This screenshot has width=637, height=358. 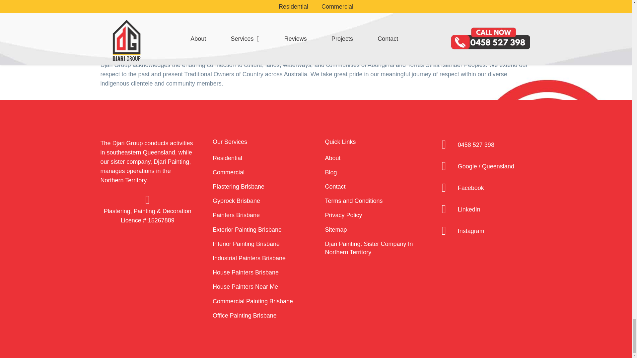 What do you see at coordinates (249, 258) in the screenshot?
I see `Industrial Painters Brisbane` at bounding box center [249, 258].